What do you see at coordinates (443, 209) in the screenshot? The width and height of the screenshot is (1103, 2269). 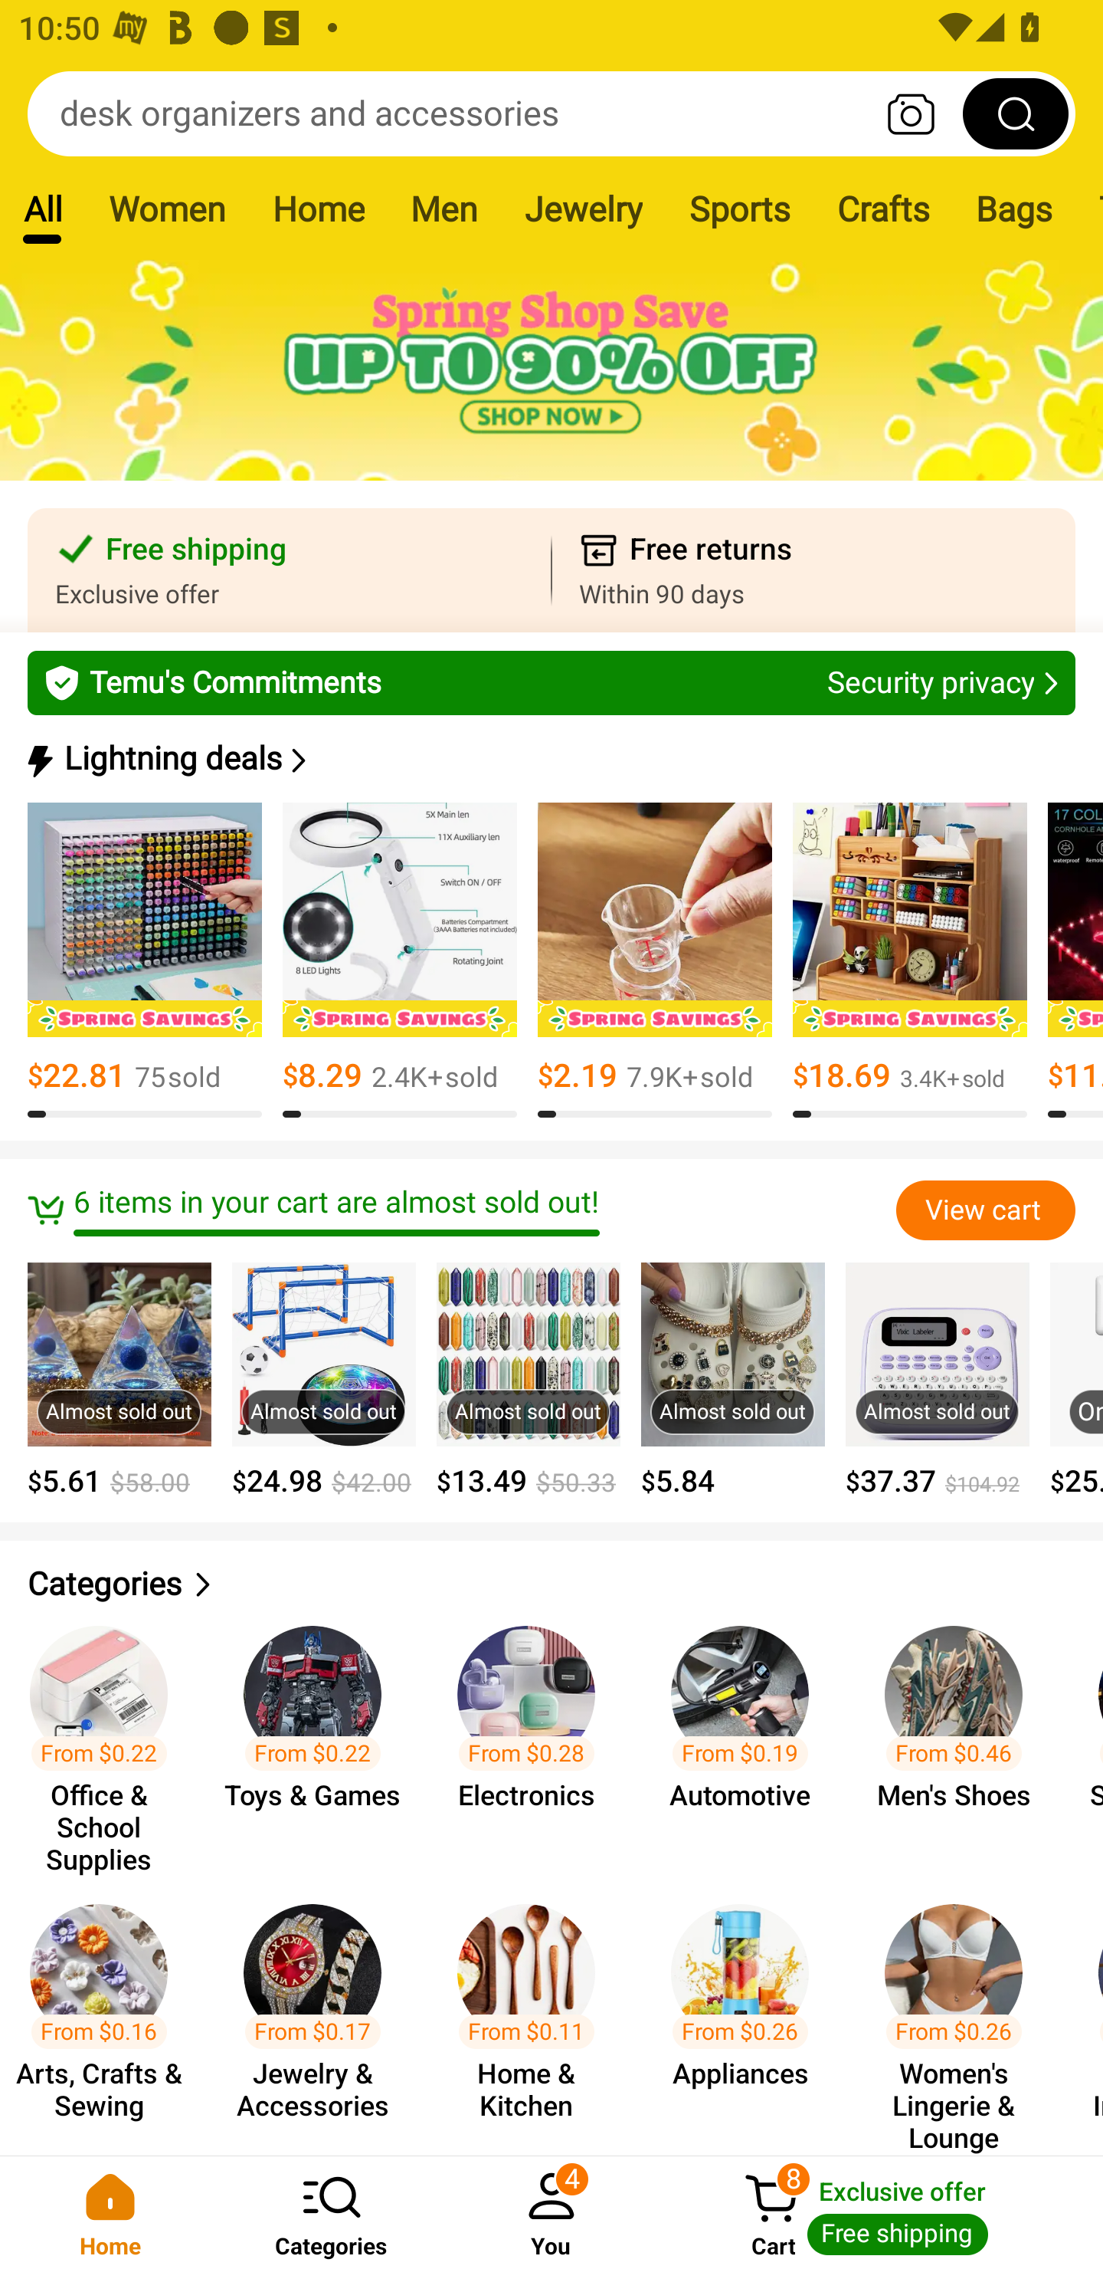 I see `Men` at bounding box center [443, 209].